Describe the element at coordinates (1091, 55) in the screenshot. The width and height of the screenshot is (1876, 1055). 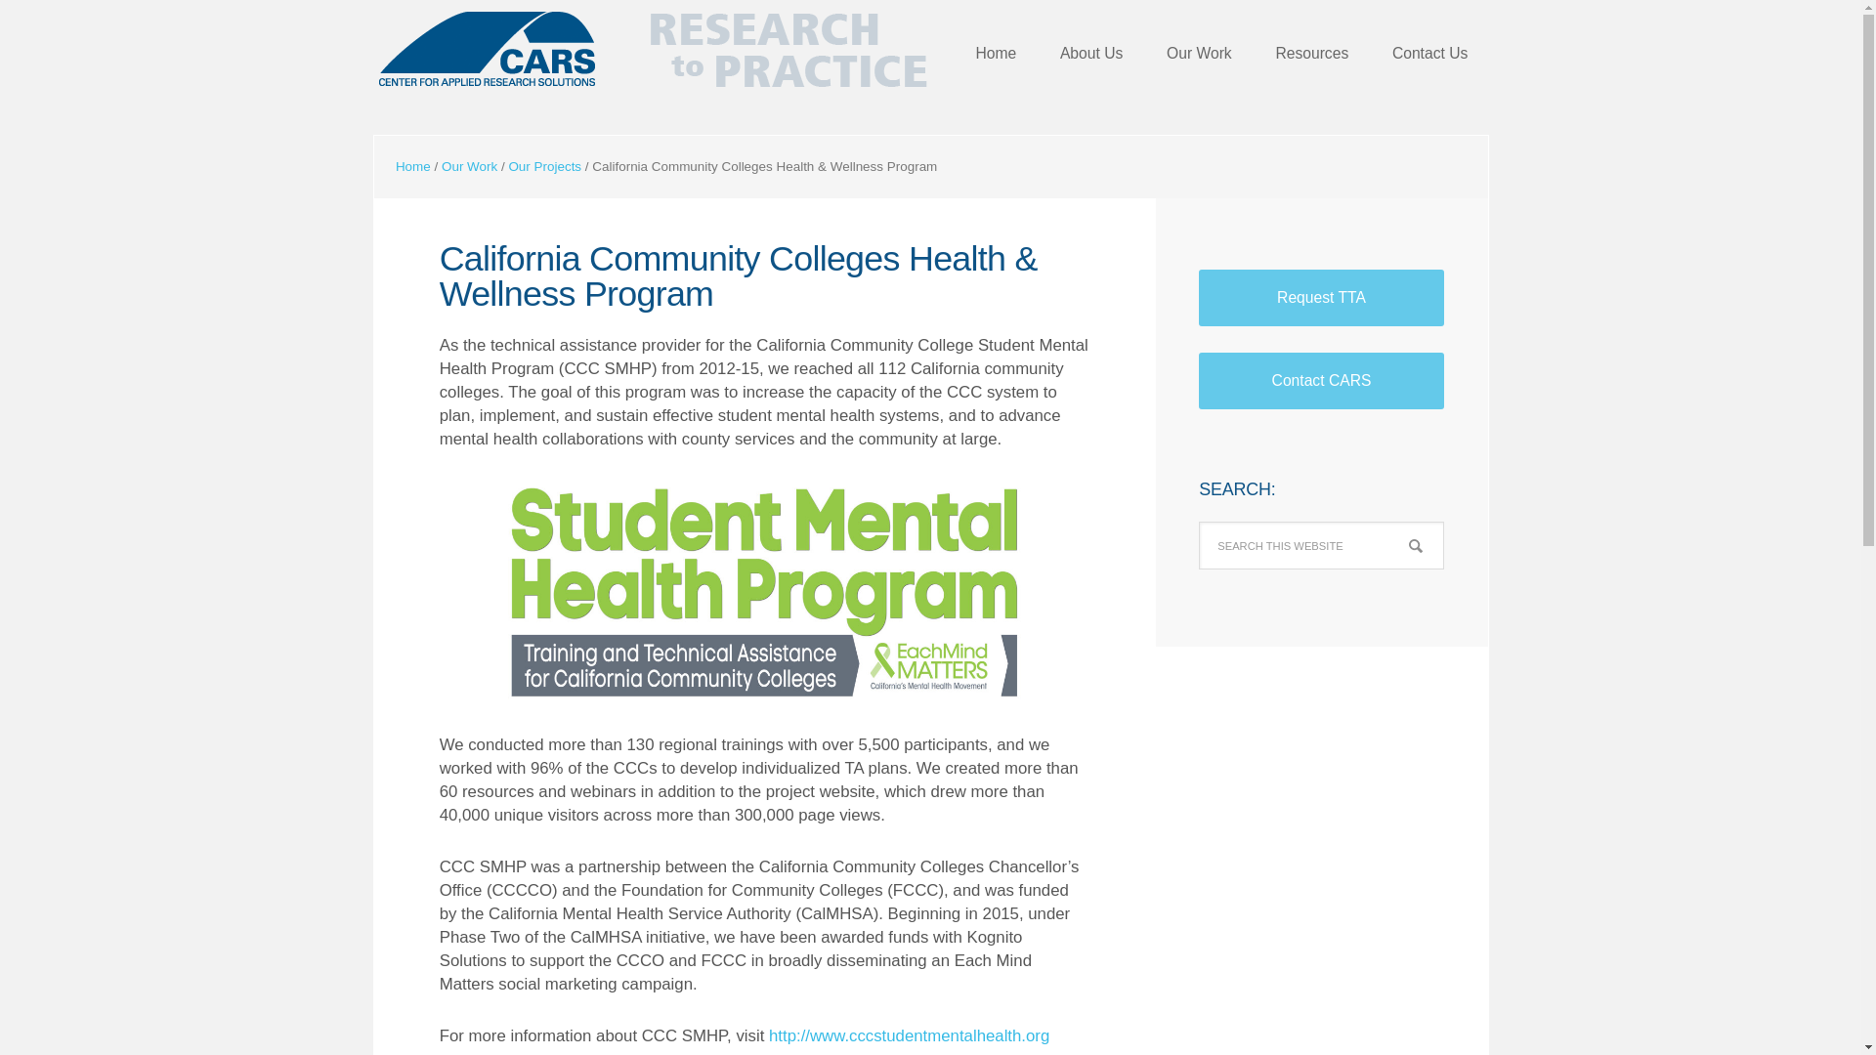
I see `About Us` at that location.